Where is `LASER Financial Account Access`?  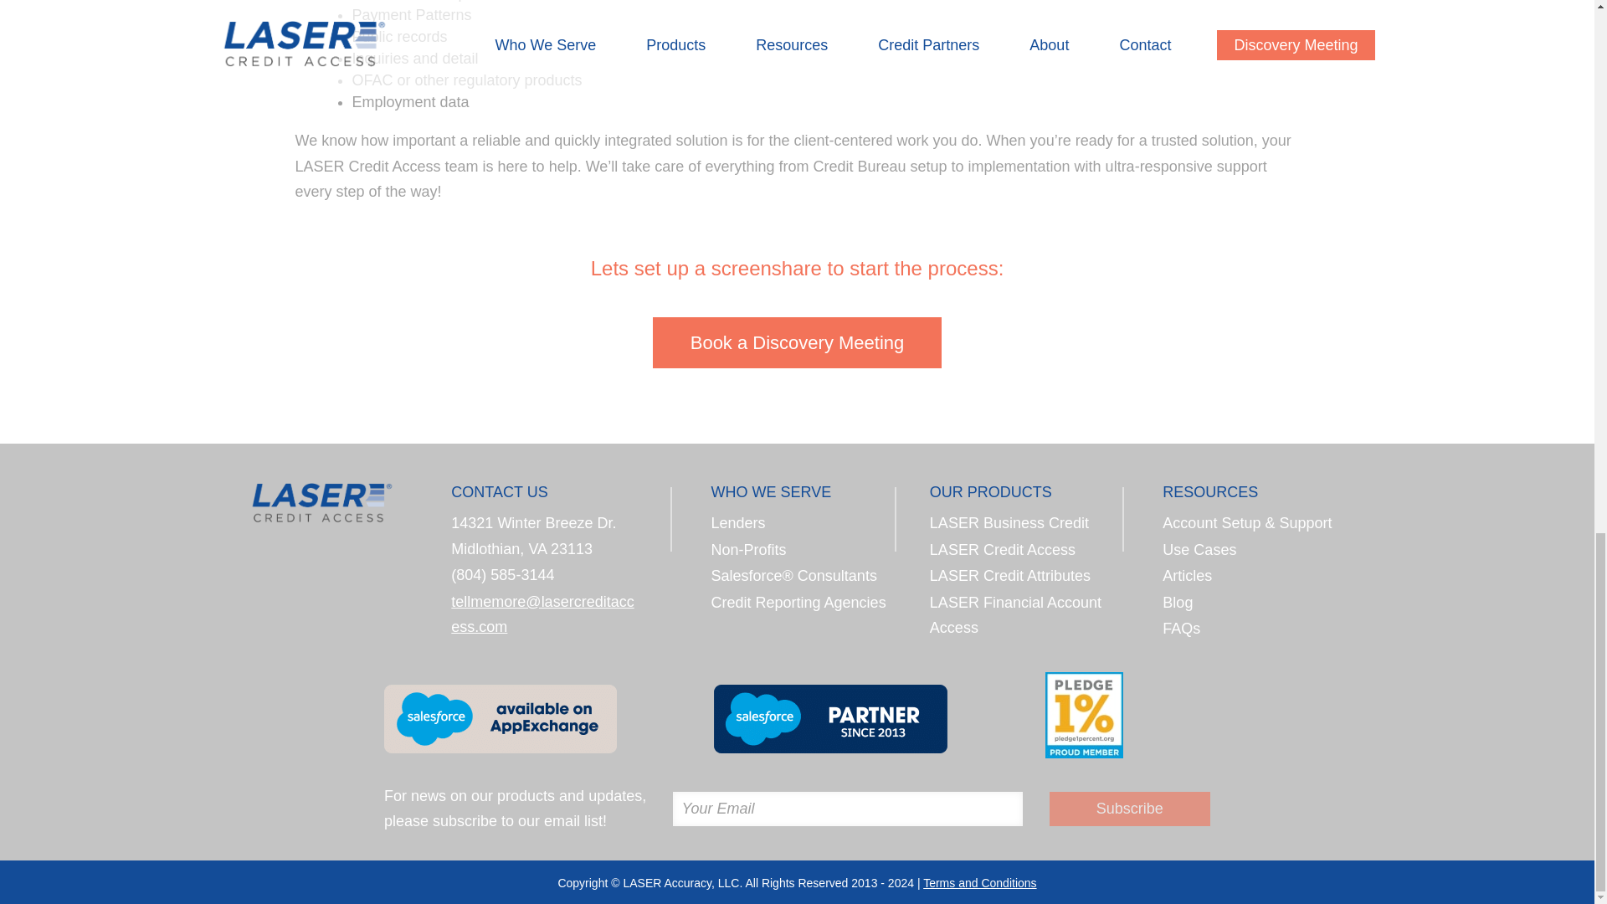
LASER Financial Account Access is located at coordinates (1015, 615).